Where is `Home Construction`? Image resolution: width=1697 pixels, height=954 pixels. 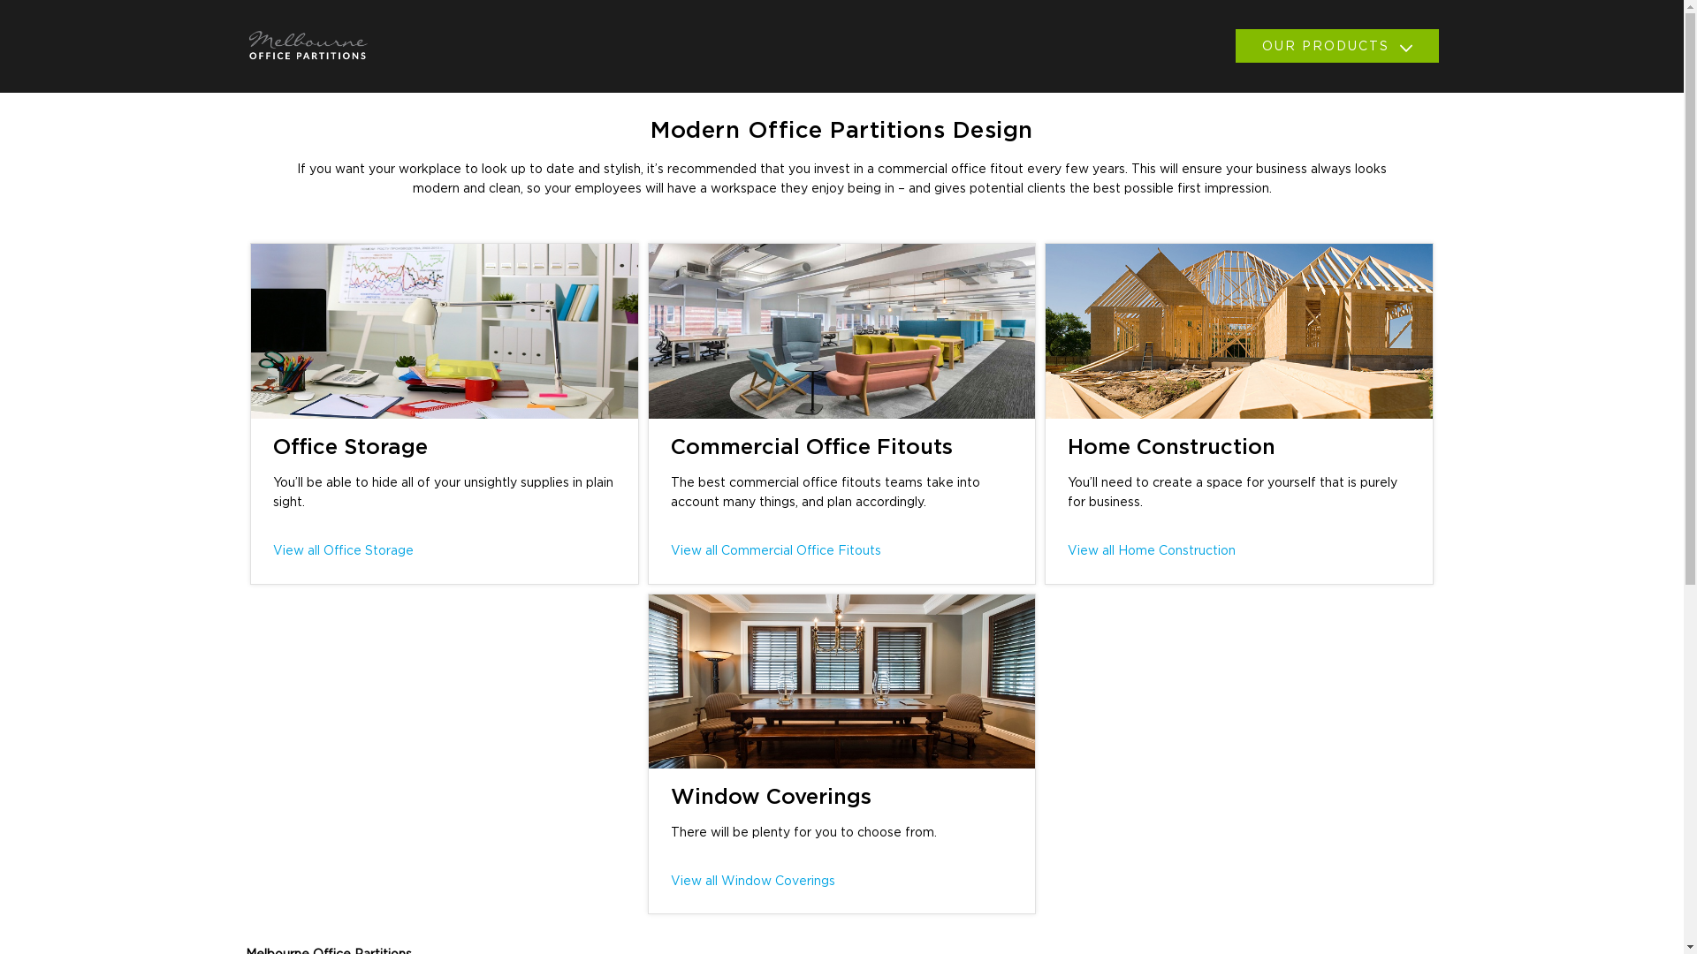
Home Construction is located at coordinates (1172, 448).